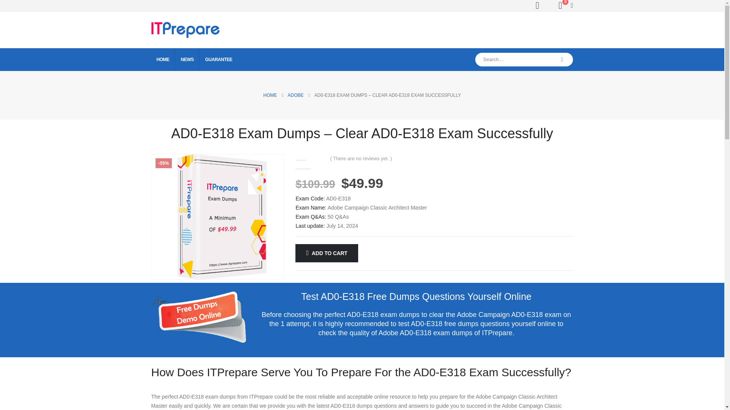 The width and height of the screenshot is (730, 410). Describe the element at coordinates (562, 59) in the screenshot. I see `Search` at that location.